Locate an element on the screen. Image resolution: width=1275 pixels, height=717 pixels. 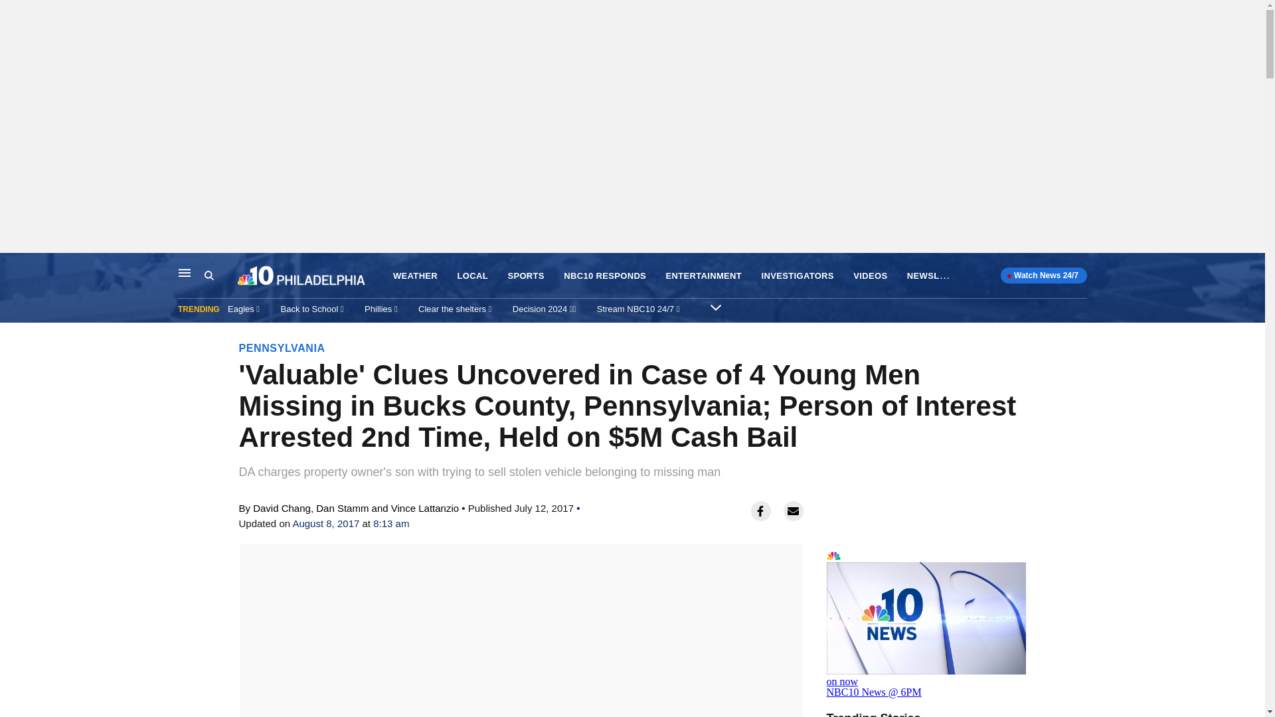
VIDEOS is located at coordinates (870, 276).